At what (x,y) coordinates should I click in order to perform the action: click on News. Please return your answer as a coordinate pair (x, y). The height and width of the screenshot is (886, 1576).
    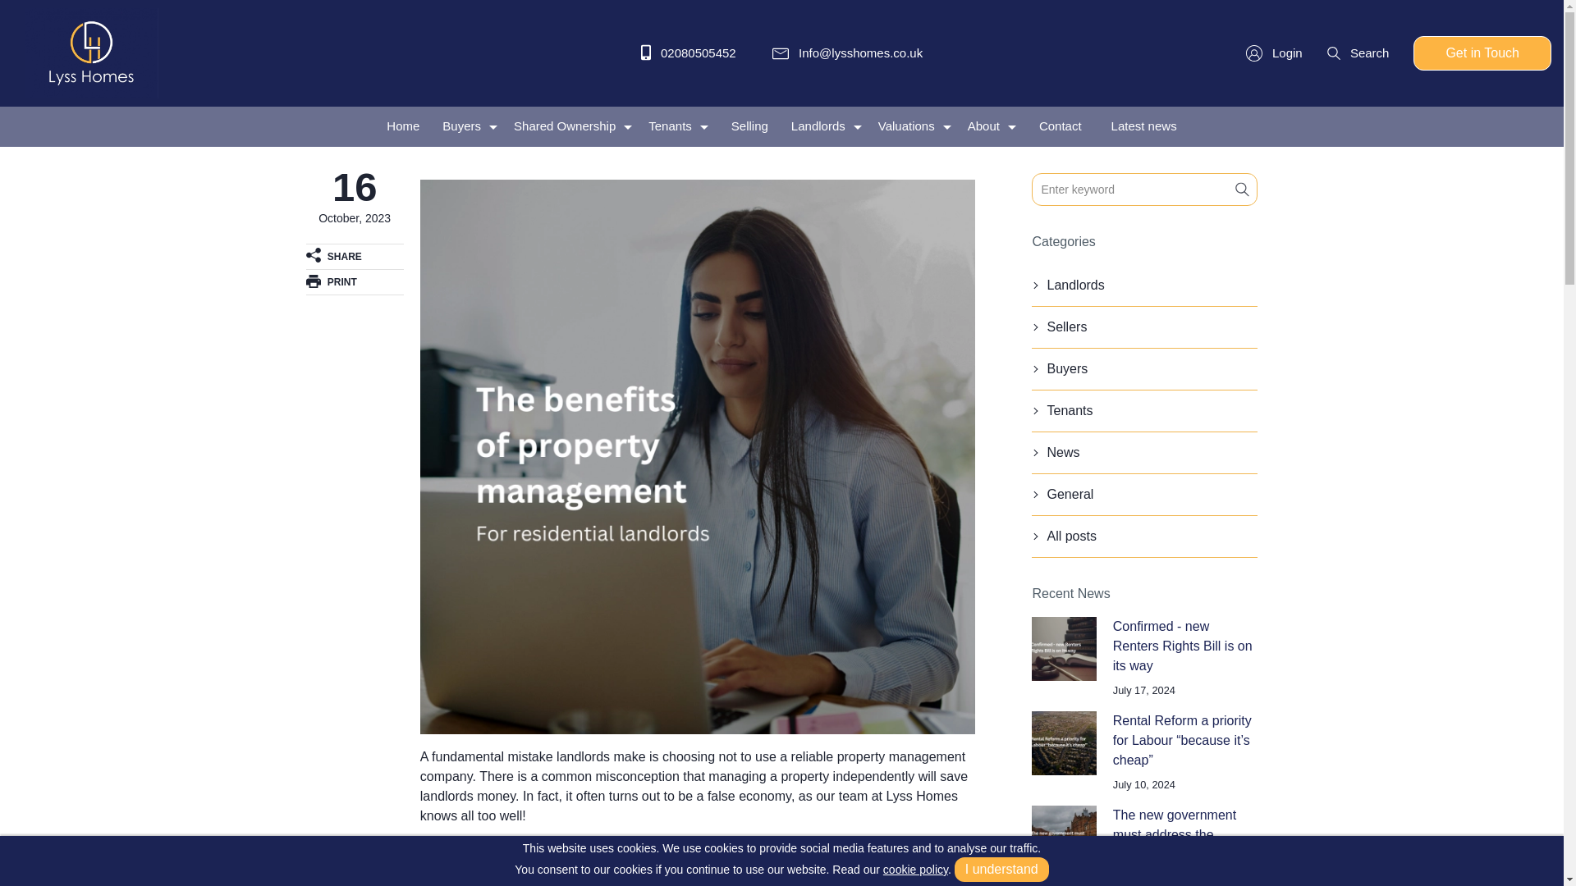
    Looking at the image, I should click on (1144, 451).